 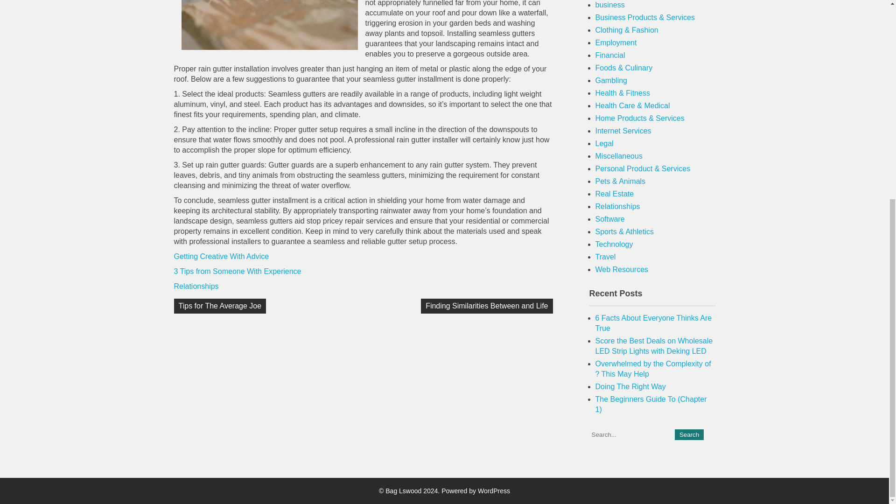 What do you see at coordinates (487, 306) in the screenshot?
I see `Finding Similarities Between and Life` at bounding box center [487, 306].